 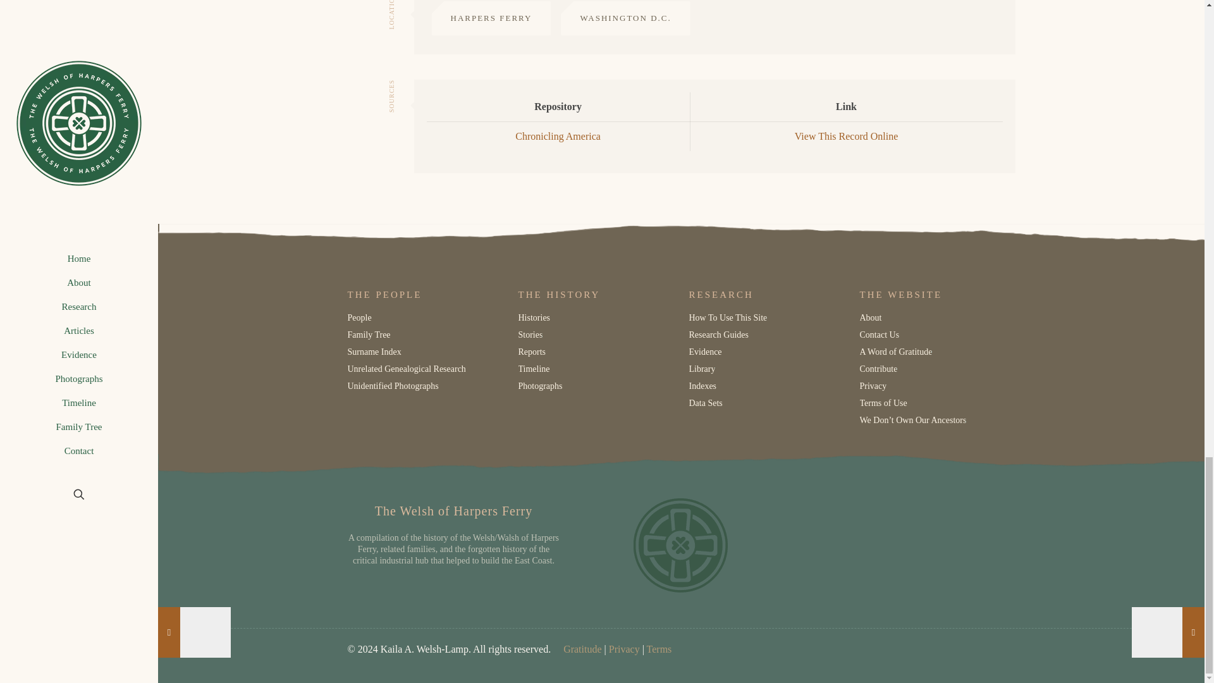 What do you see at coordinates (558, 137) in the screenshot?
I see `Chronicling America` at bounding box center [558, 137].